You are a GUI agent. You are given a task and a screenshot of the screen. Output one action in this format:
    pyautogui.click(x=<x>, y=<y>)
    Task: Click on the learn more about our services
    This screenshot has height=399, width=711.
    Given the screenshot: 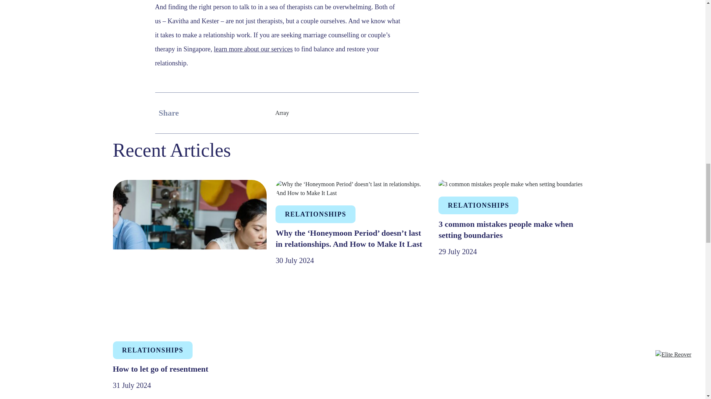 What is the action you would take?
    pyautogui.click(x=253, y=49)
    